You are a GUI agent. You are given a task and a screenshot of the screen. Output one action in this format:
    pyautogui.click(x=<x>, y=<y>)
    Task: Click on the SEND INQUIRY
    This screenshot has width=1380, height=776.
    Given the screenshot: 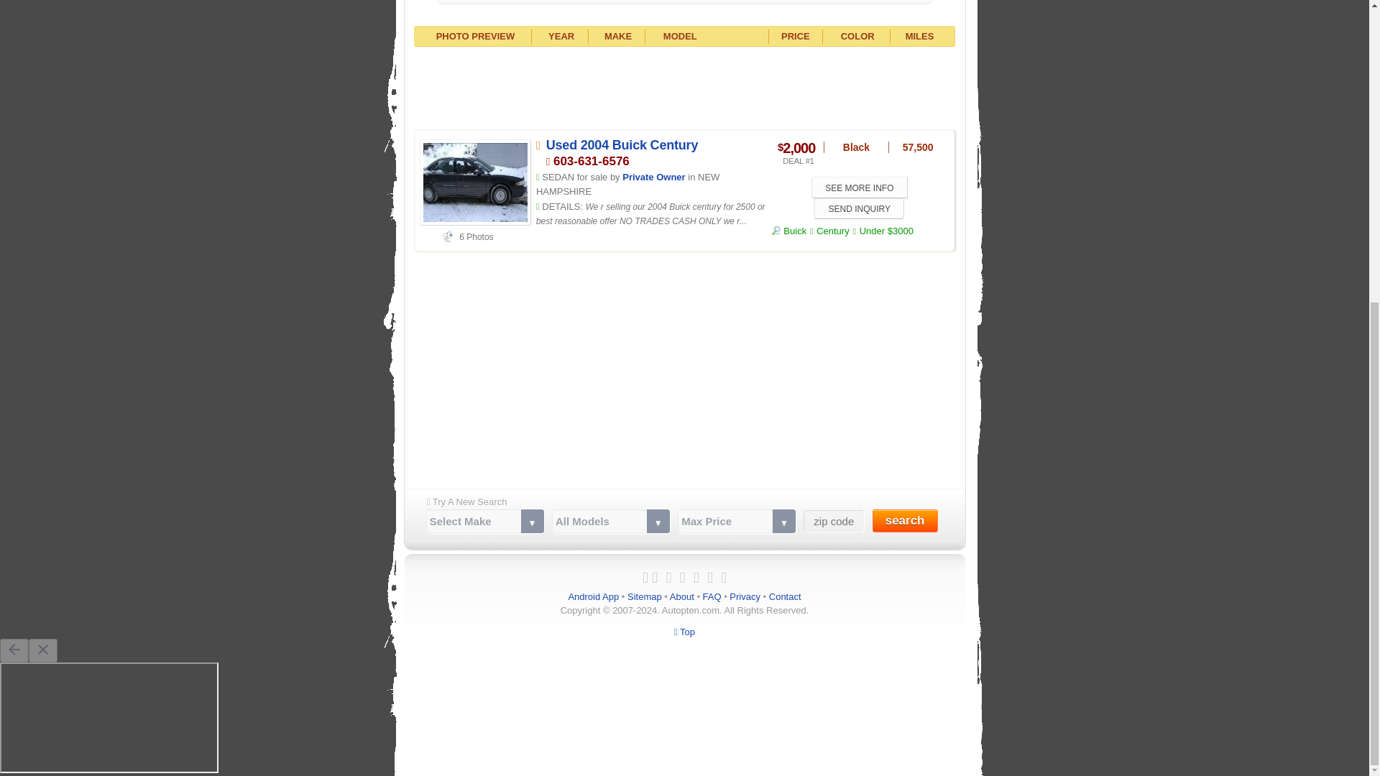 What is the action you would take?
    pyautogui.click(x=858, y=208)
    